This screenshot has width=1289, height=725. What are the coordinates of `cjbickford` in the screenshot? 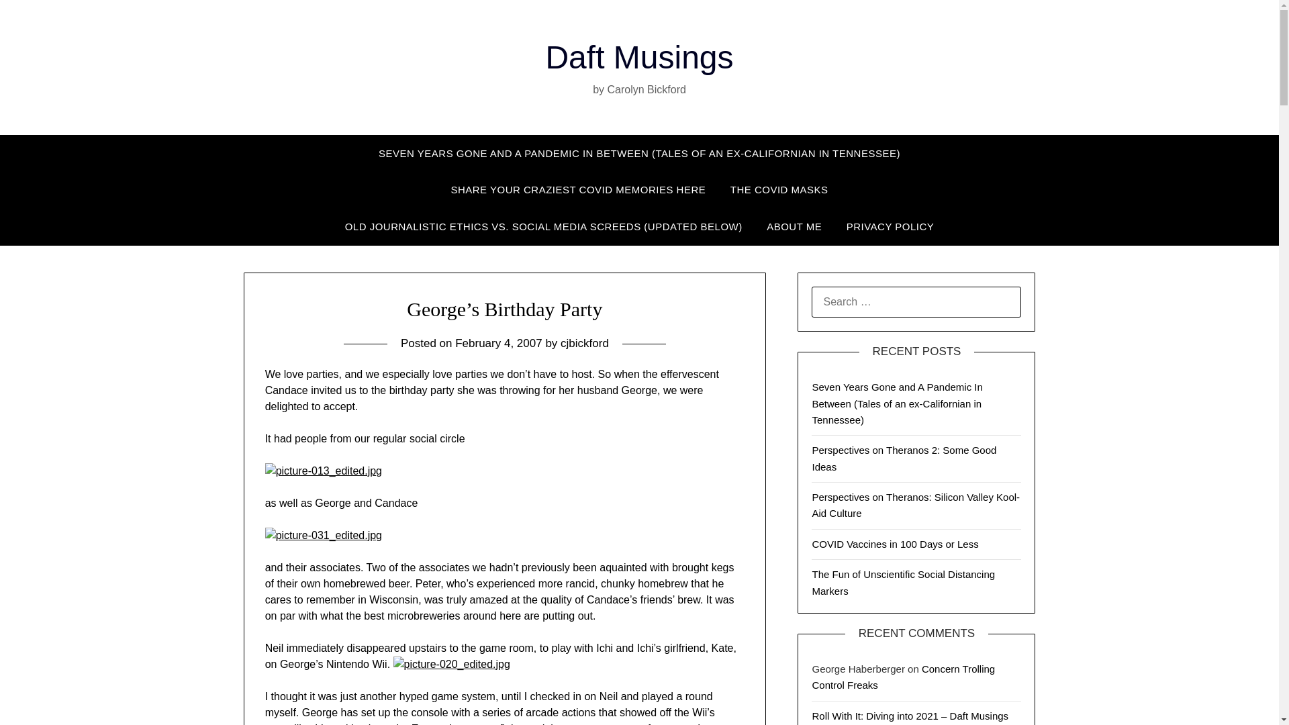 It's located at (584, 343).